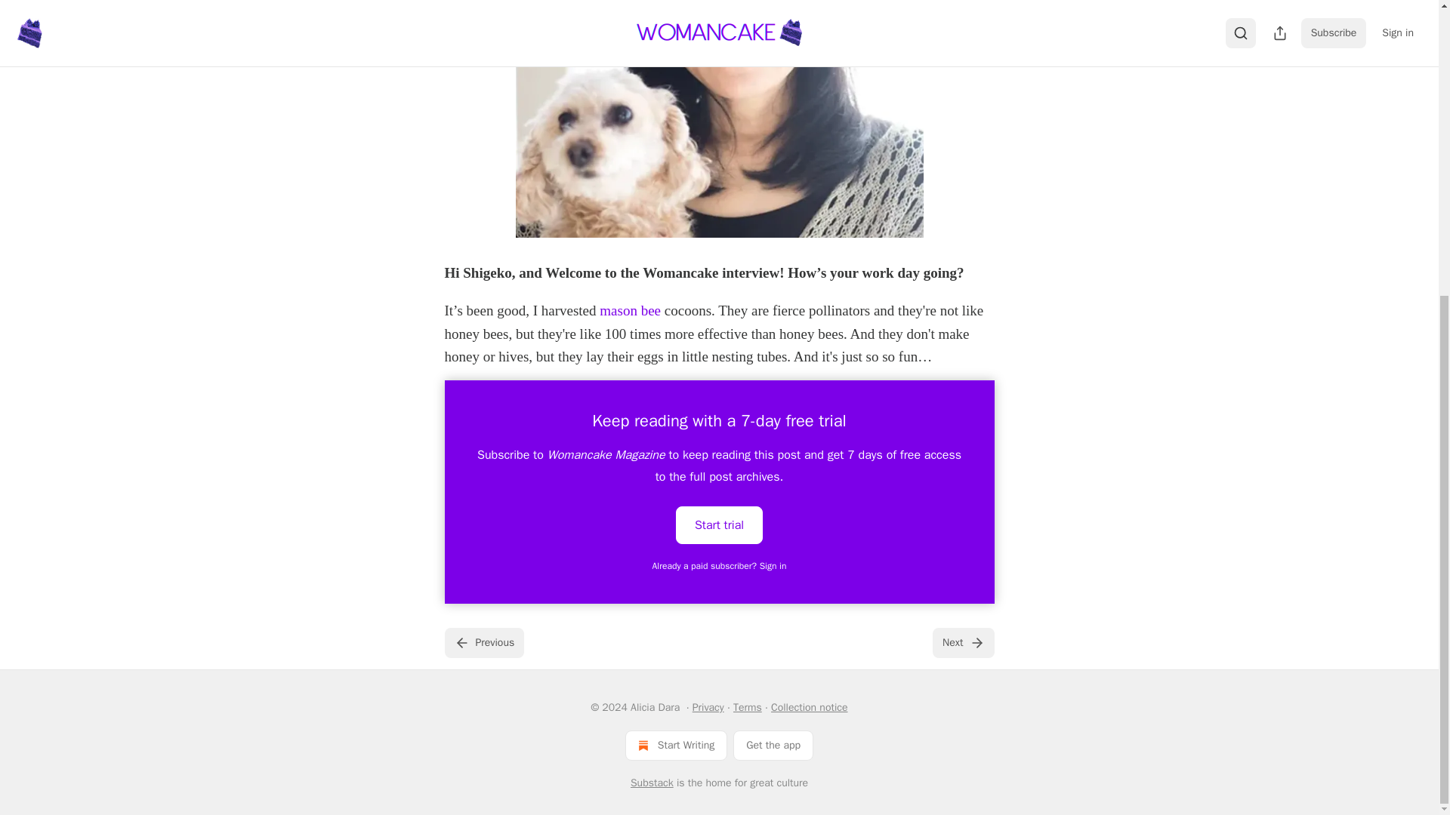 This screenshot has width=1450, height=815. I want to click on Next, so click(962, 642).